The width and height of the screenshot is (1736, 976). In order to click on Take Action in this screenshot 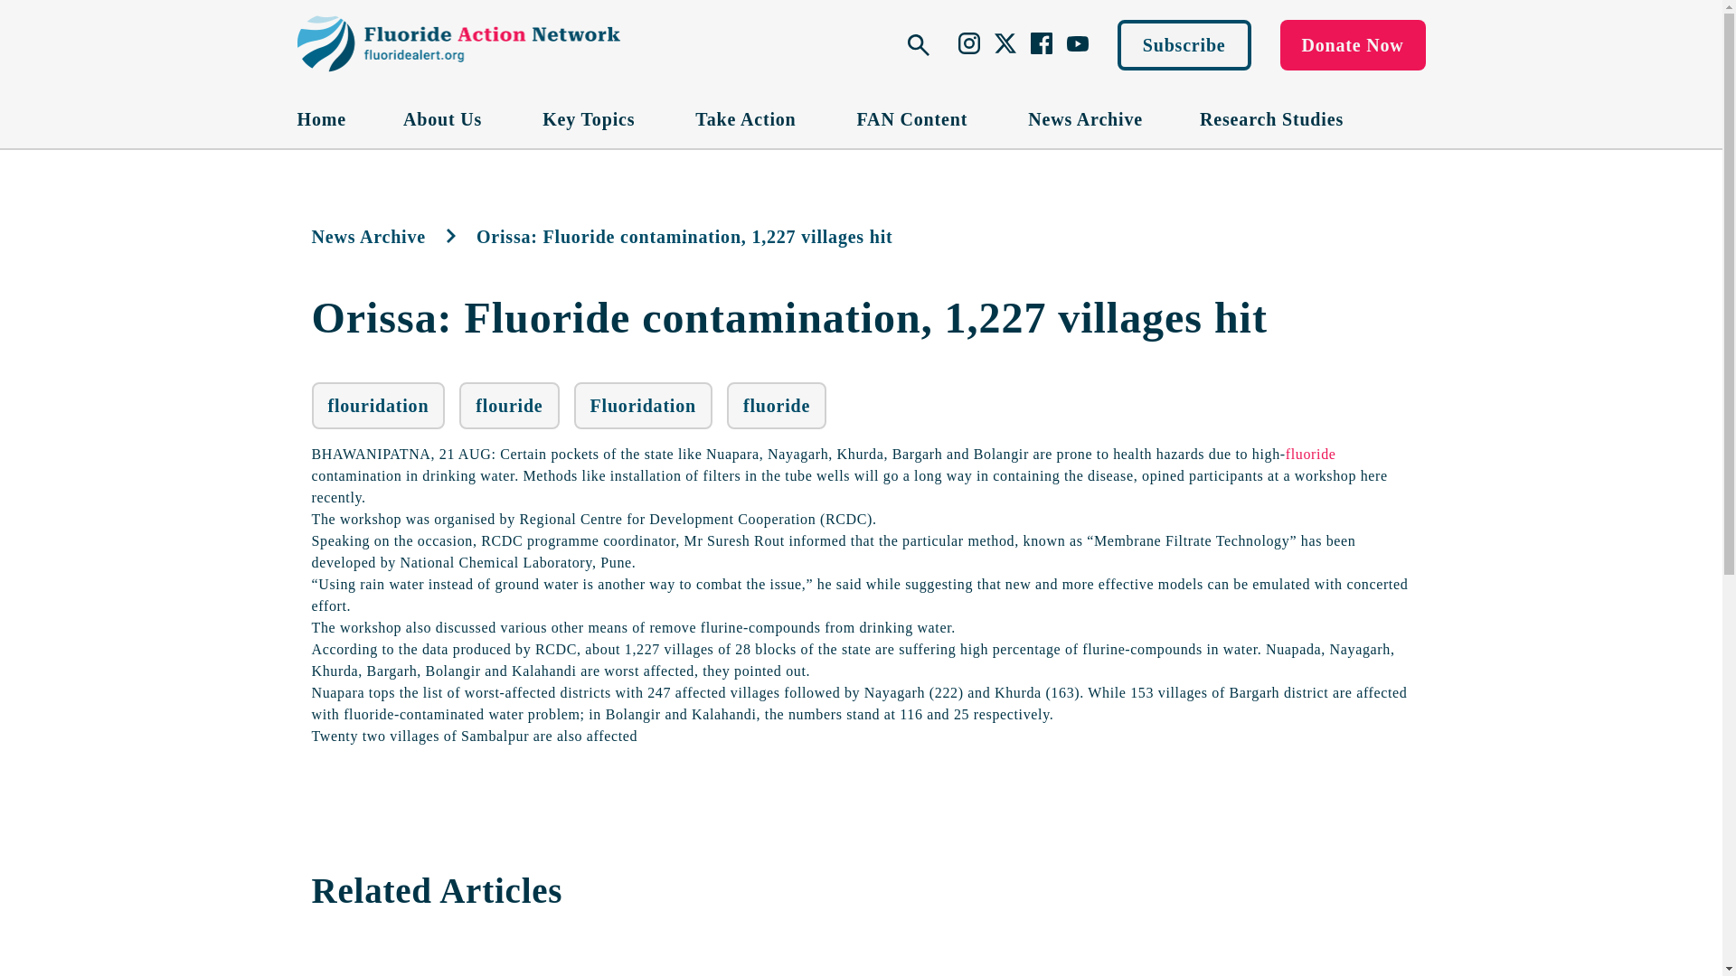, I will do `click(747, 118)`.